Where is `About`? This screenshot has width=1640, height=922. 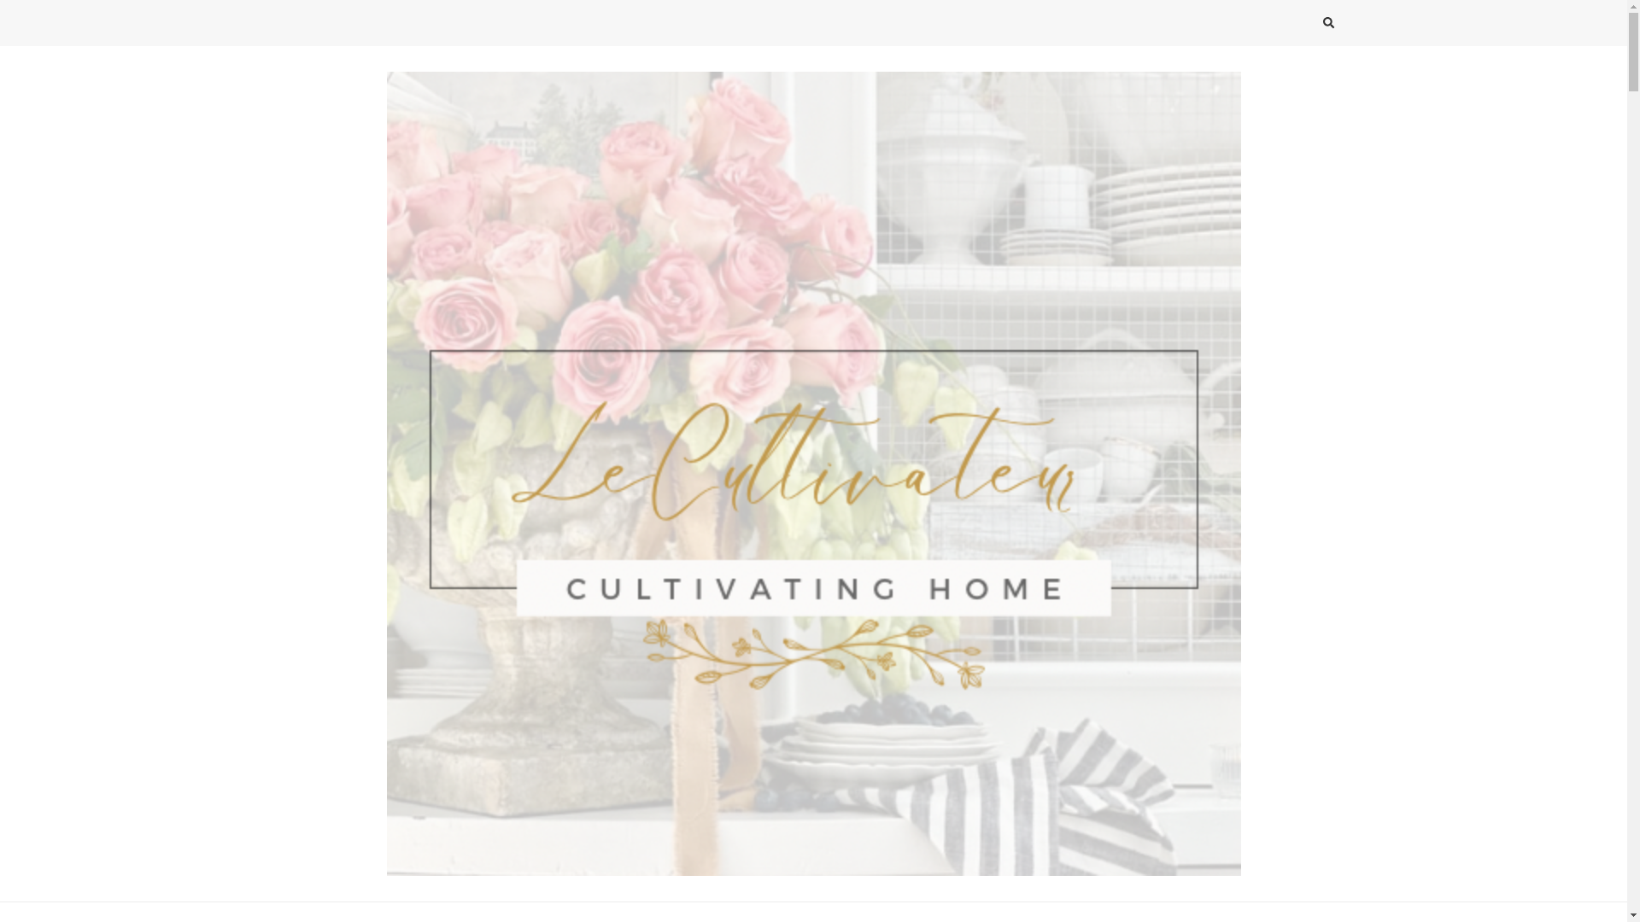 About is located at coordinates (770, 912).